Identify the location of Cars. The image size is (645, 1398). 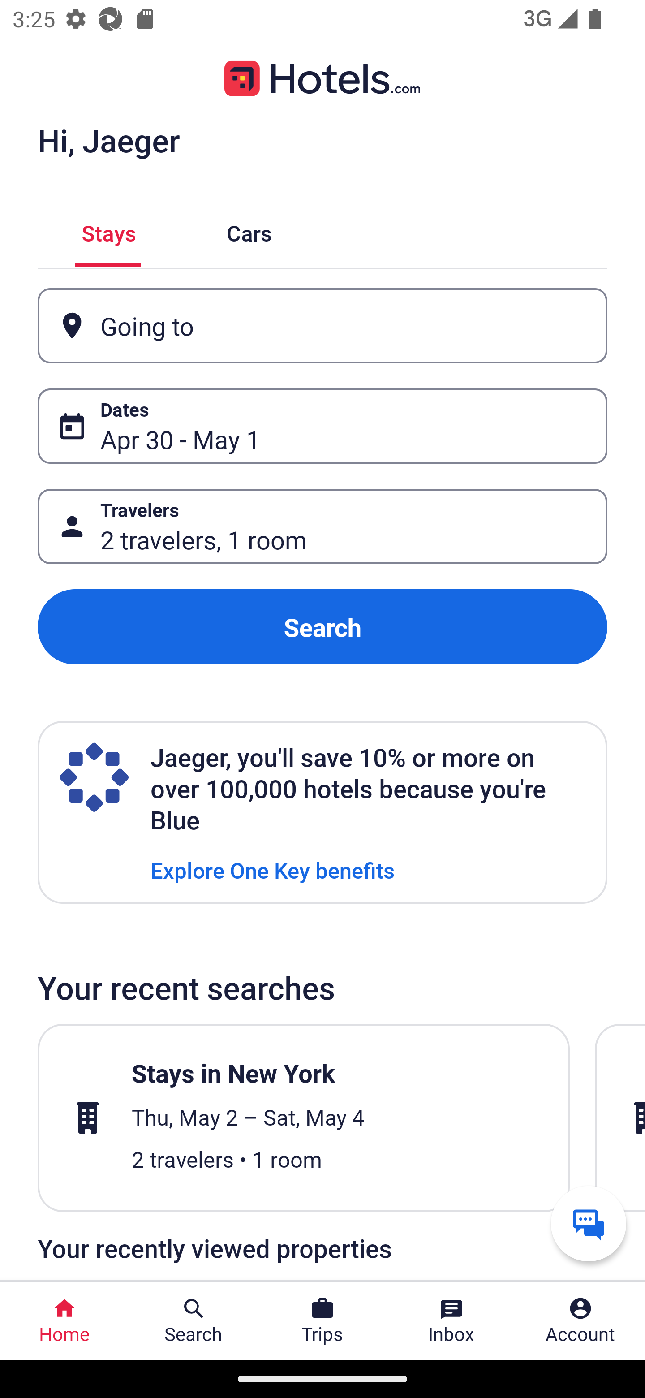
(249, 231).